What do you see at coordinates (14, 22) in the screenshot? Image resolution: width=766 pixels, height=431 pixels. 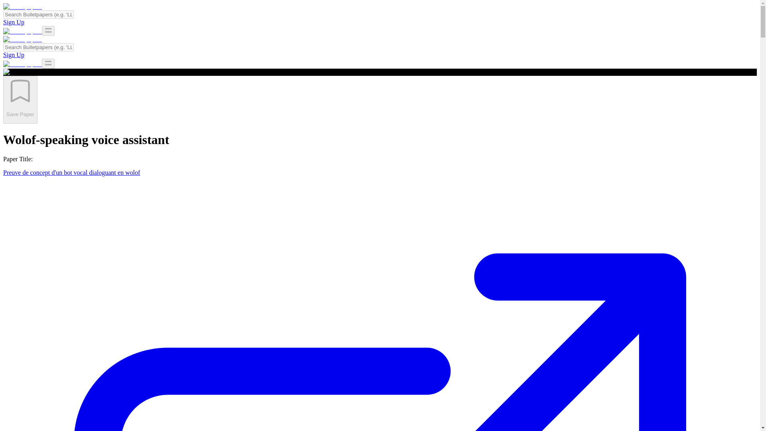 I see `Sign Up` at bounding box center [14, 22].